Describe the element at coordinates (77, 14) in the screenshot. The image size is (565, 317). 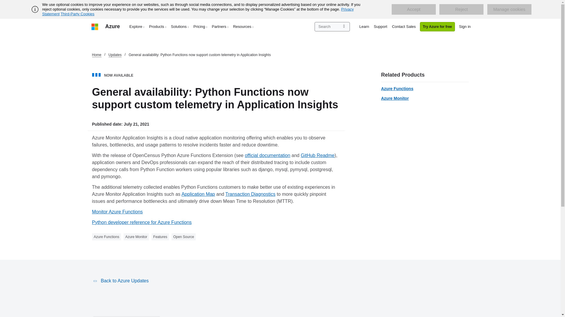
I see `Third-Party Cookies` at that location.